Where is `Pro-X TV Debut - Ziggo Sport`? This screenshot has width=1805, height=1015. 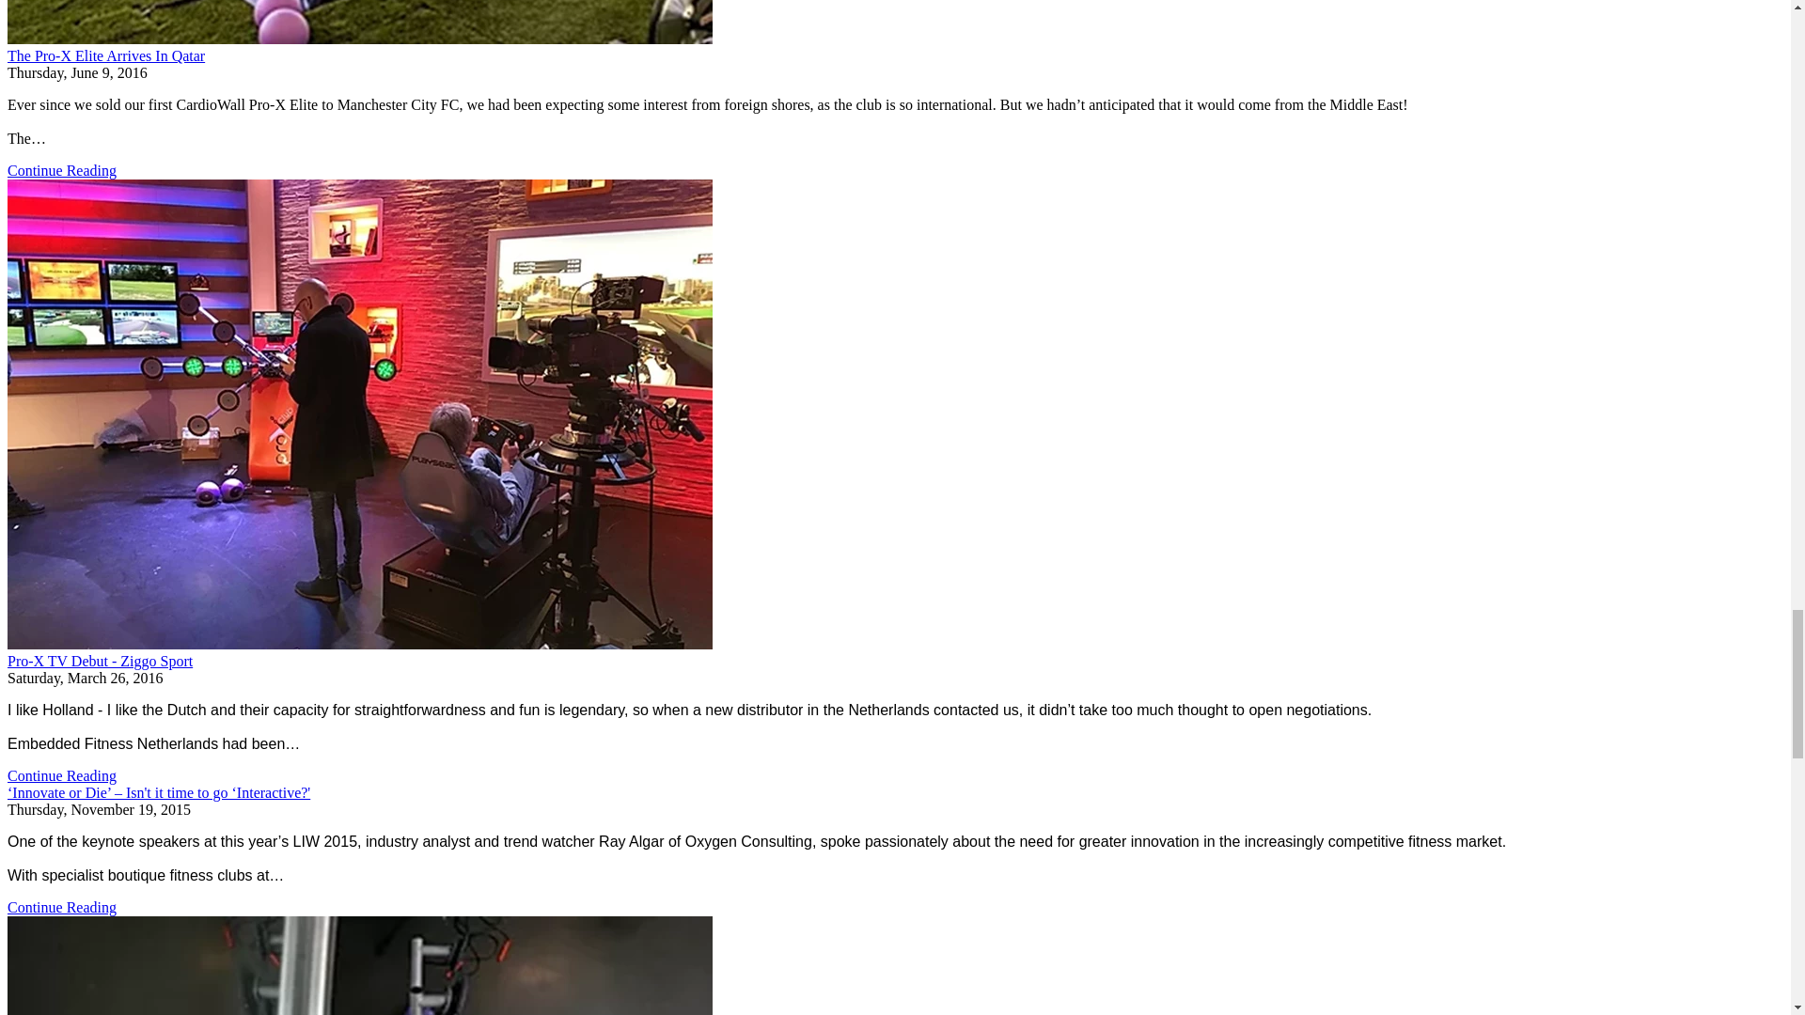
Pro-X TV Debut - Ziggo Sport is located at coordinates (100, 661).